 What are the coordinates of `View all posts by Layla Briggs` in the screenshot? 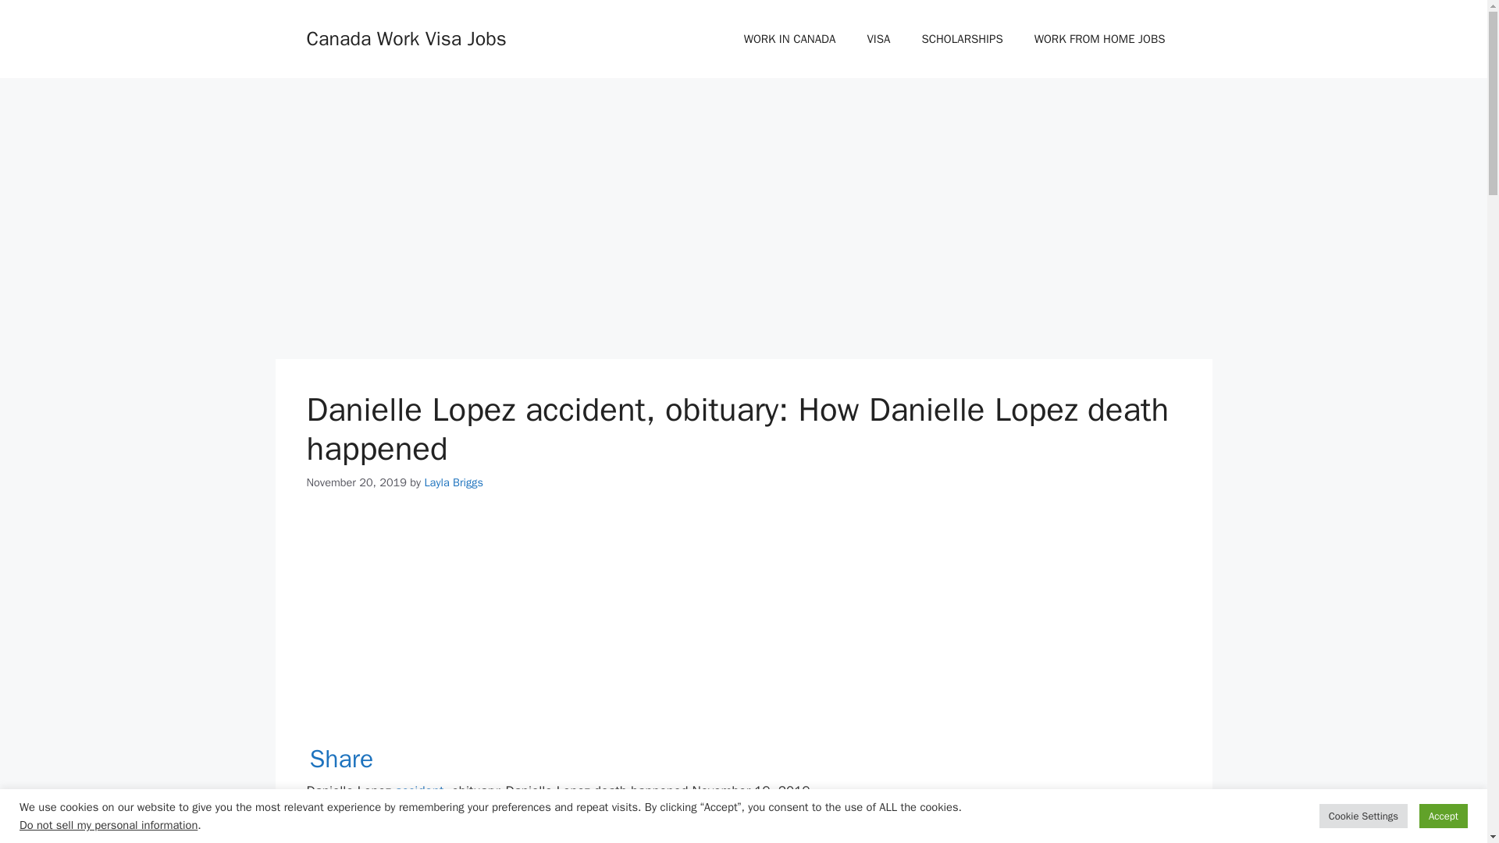 It's located at (453, 482).